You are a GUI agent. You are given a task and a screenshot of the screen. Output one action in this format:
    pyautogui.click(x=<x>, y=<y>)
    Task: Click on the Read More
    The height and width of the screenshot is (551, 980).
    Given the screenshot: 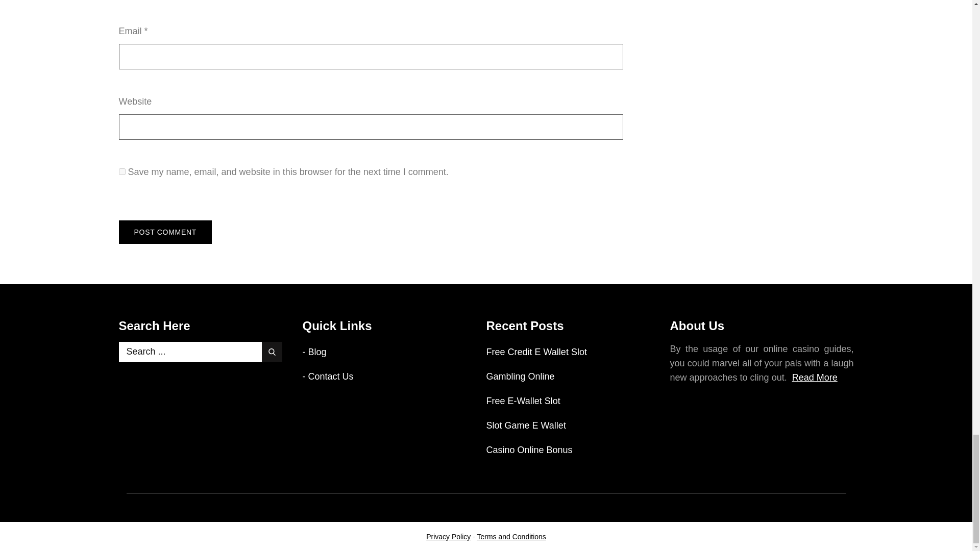 What is the action you would take?
    pyautogui.click(x=815, y=378)
    